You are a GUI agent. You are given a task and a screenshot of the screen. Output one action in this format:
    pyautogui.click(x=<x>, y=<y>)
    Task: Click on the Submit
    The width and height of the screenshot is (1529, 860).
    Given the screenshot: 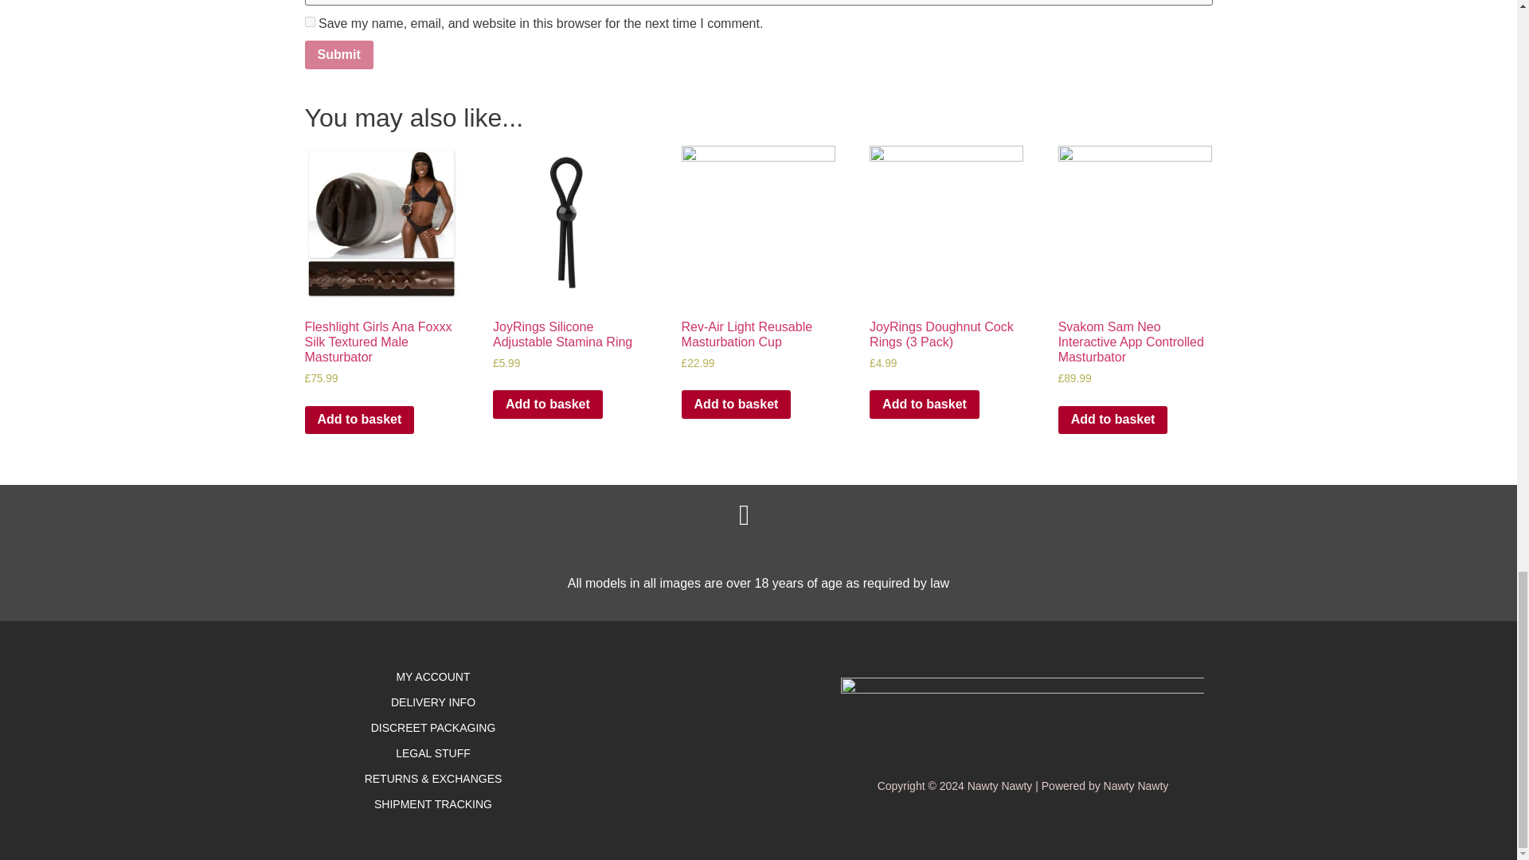 What is the action you would take?
    pyautogui.click(x=338, y=54)
    